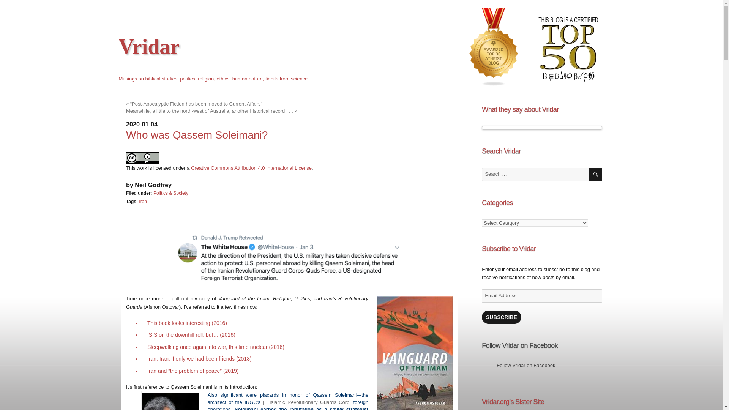 The height and width of the screenshot is (410, 729). Describe the element at coordinates (149, 46) in the screenshot. I see `Vridar` at that location.